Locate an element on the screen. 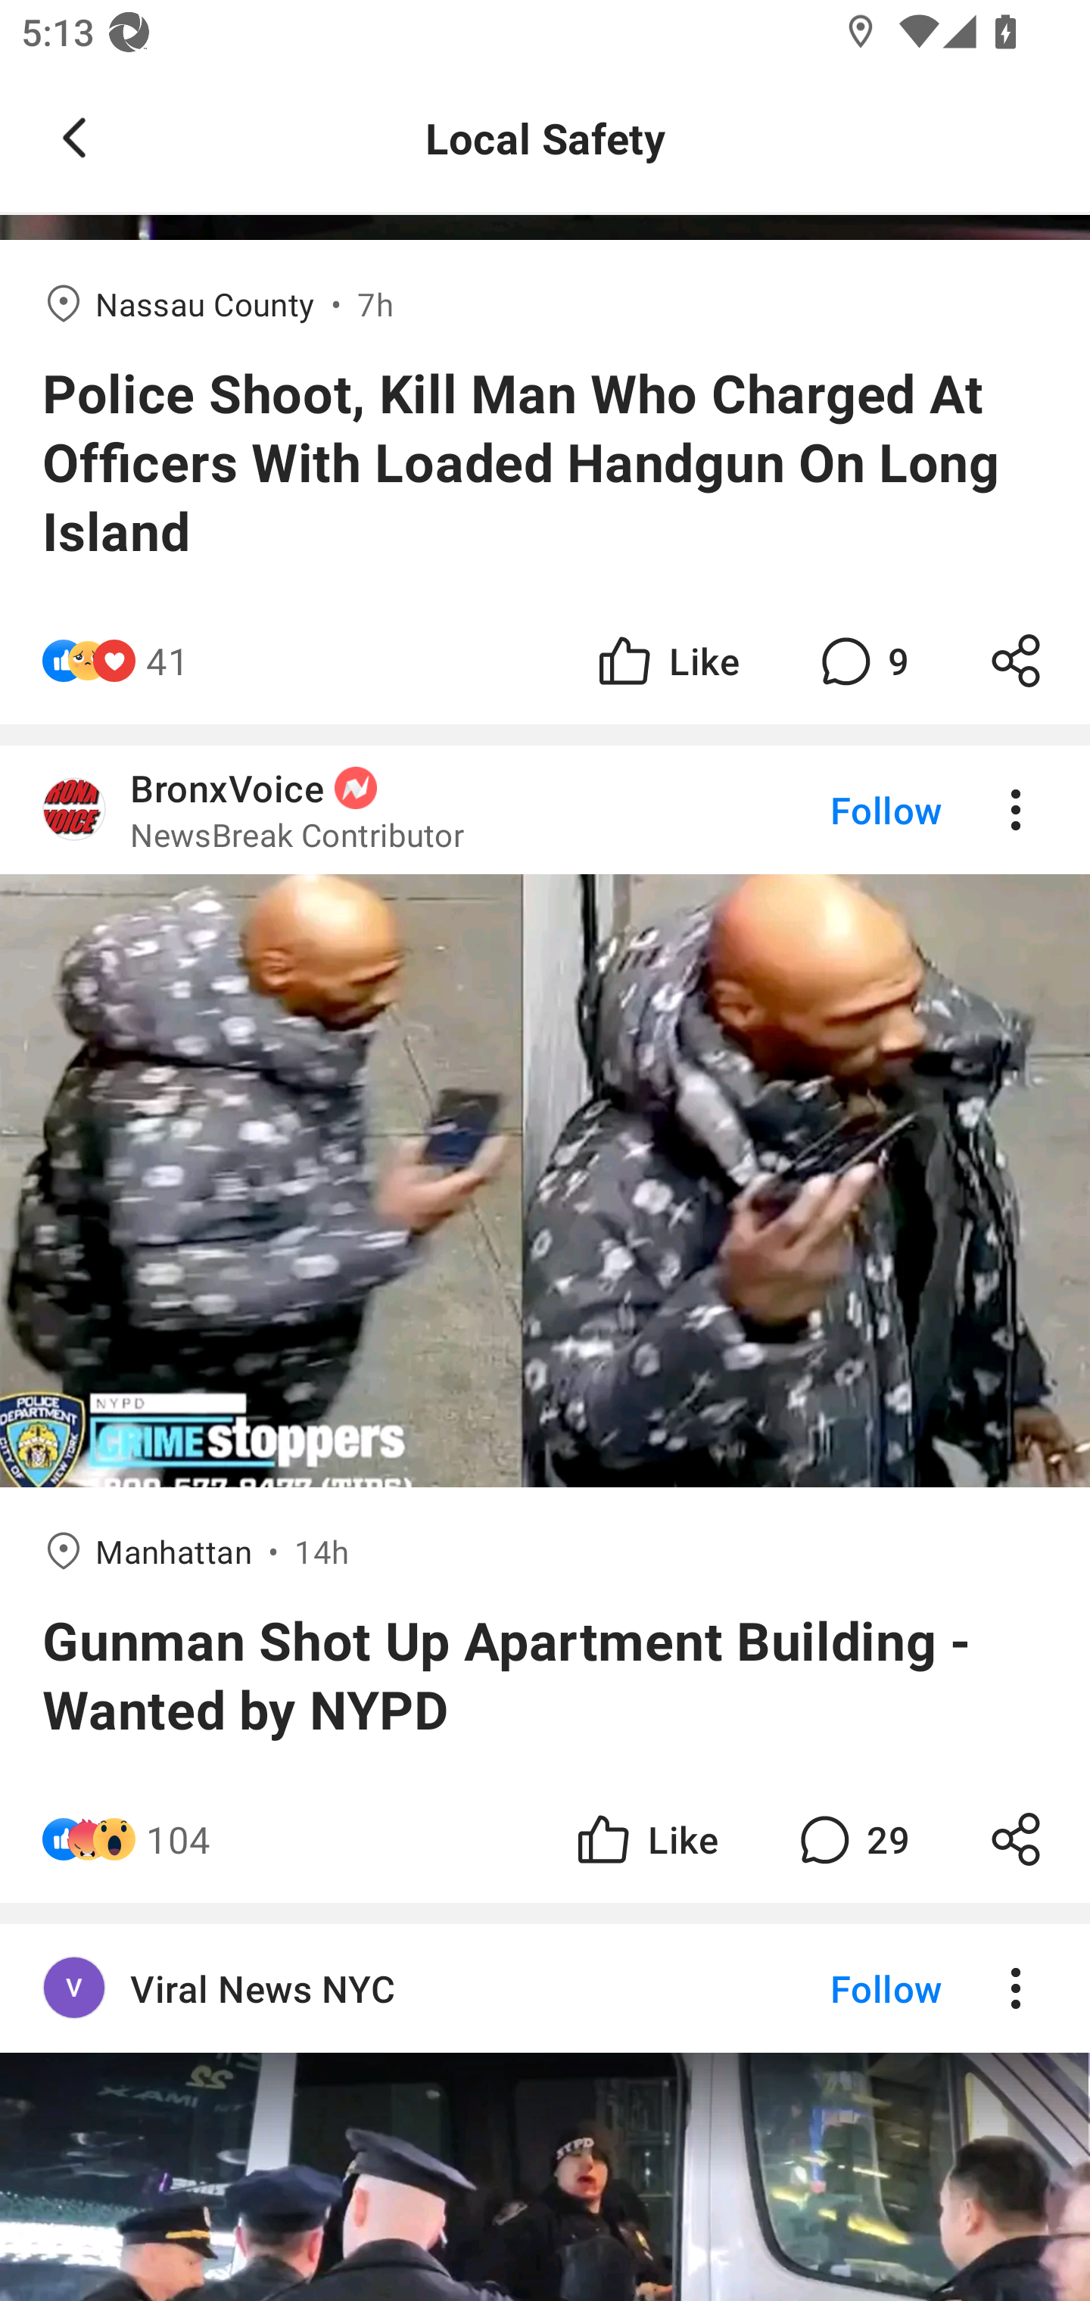  41 is located at coordinates (167, 662).